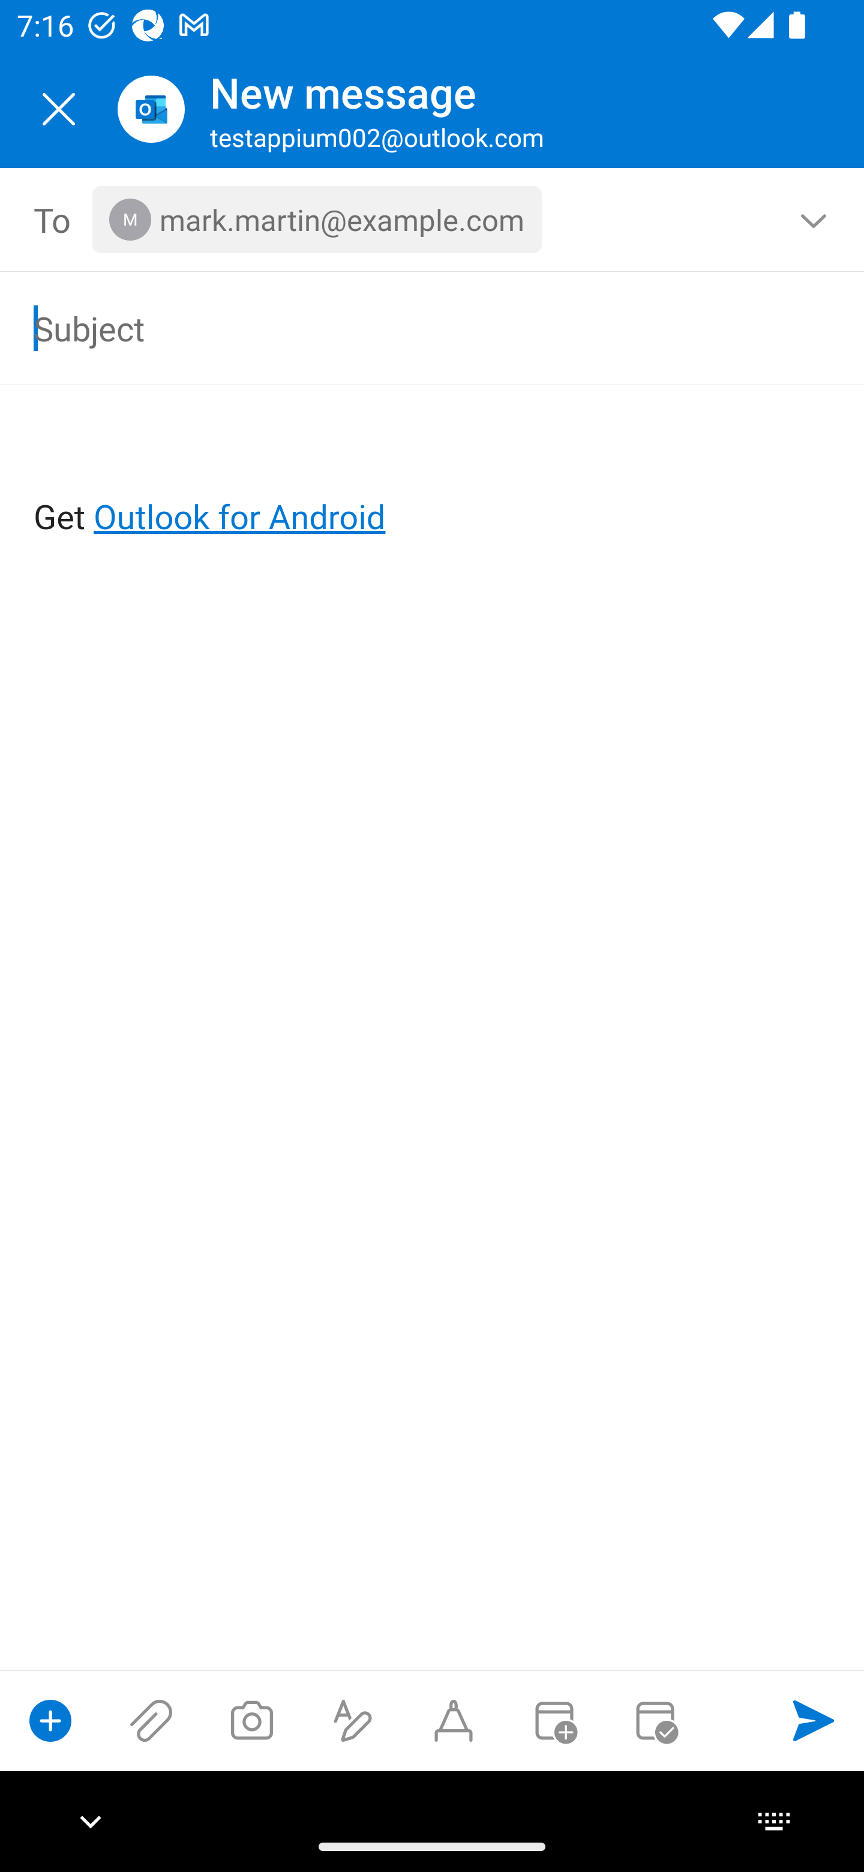 This screenshot has width=864, height=1872. What do you see at coordinates (59, 109) in the screenshot?
I see `Close` at bounding box center [59, 109].